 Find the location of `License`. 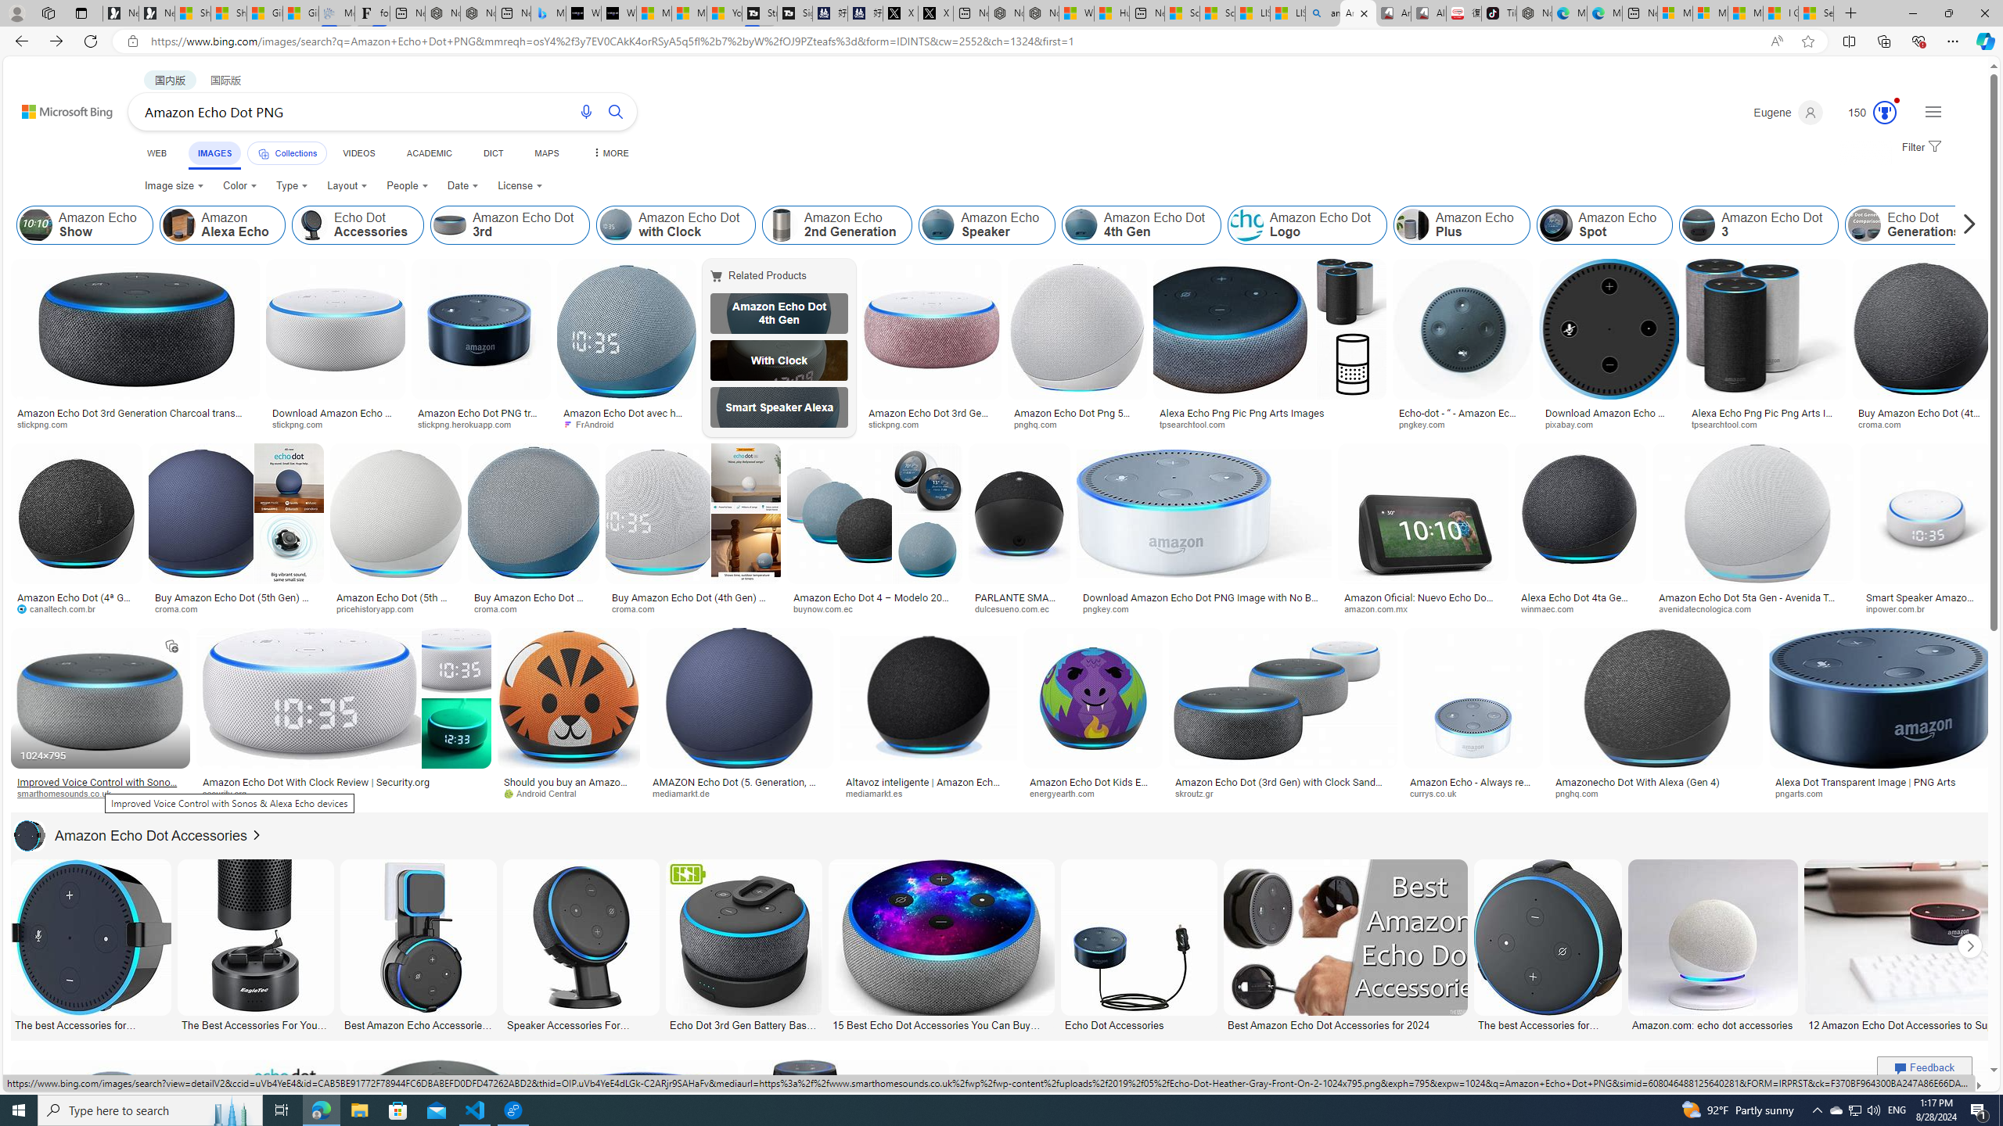

License is located at coordinates (520, 186).